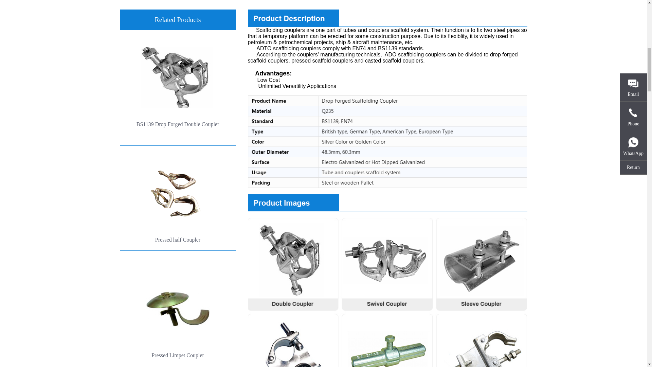 Image resolution: width=652 pixels, height=367 pixels. What do you see at coordinates (387, 203) in the screenshot?
I see `product image.png` at bounding box center [387, 203].